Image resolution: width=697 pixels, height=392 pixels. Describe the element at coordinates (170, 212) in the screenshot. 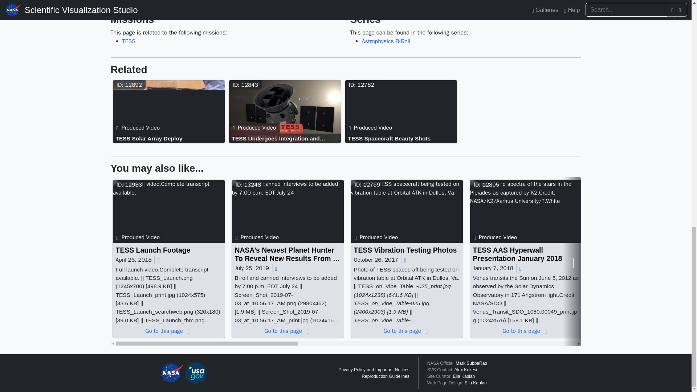

I see `Go to this page` at that location.